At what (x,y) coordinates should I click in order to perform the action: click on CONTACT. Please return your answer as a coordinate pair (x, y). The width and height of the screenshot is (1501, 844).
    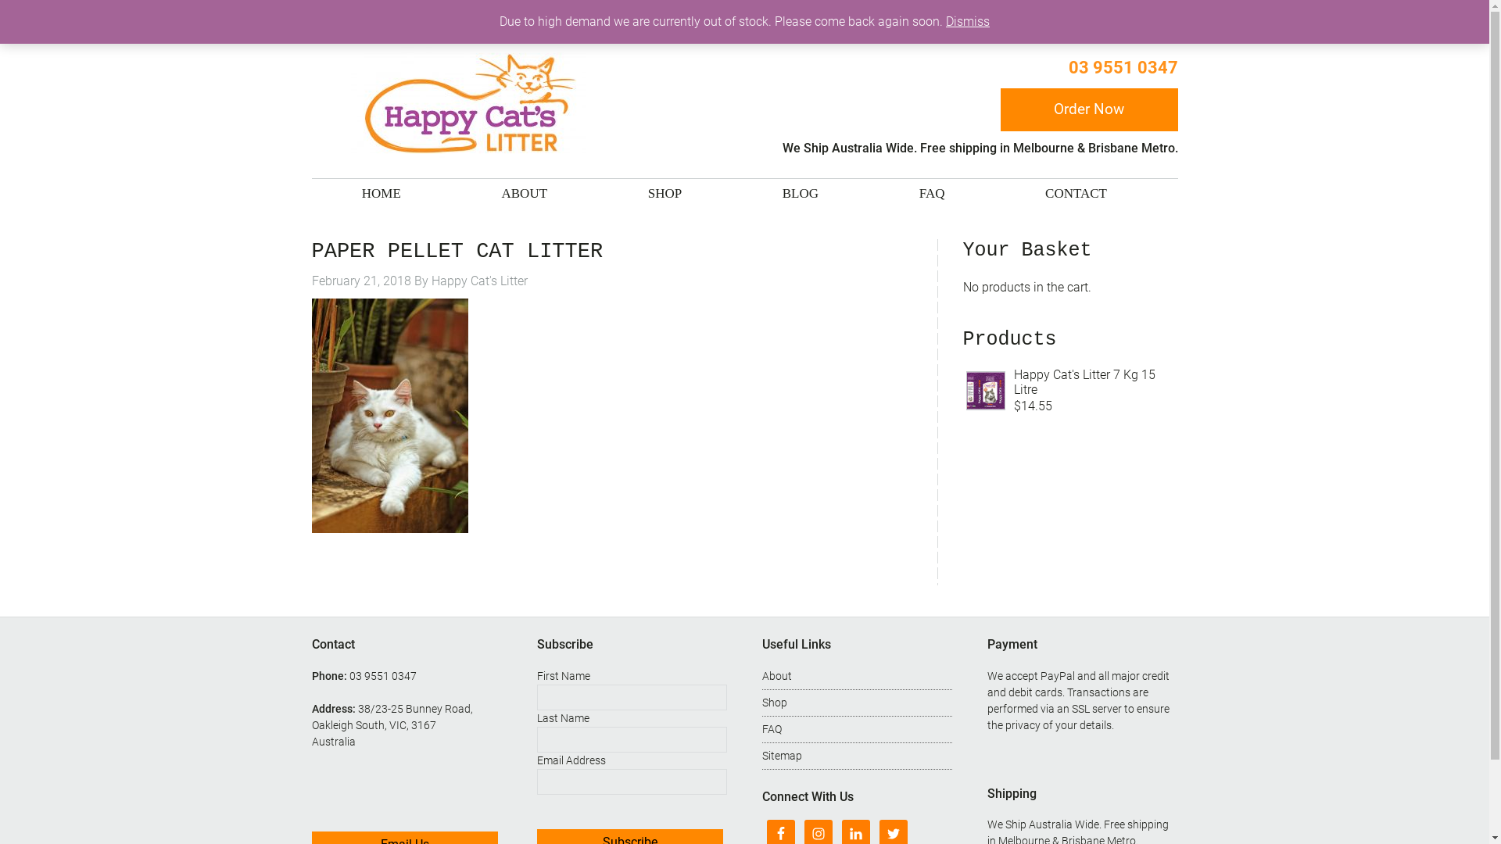
    Looking at the image, I should click on (1076, 194).